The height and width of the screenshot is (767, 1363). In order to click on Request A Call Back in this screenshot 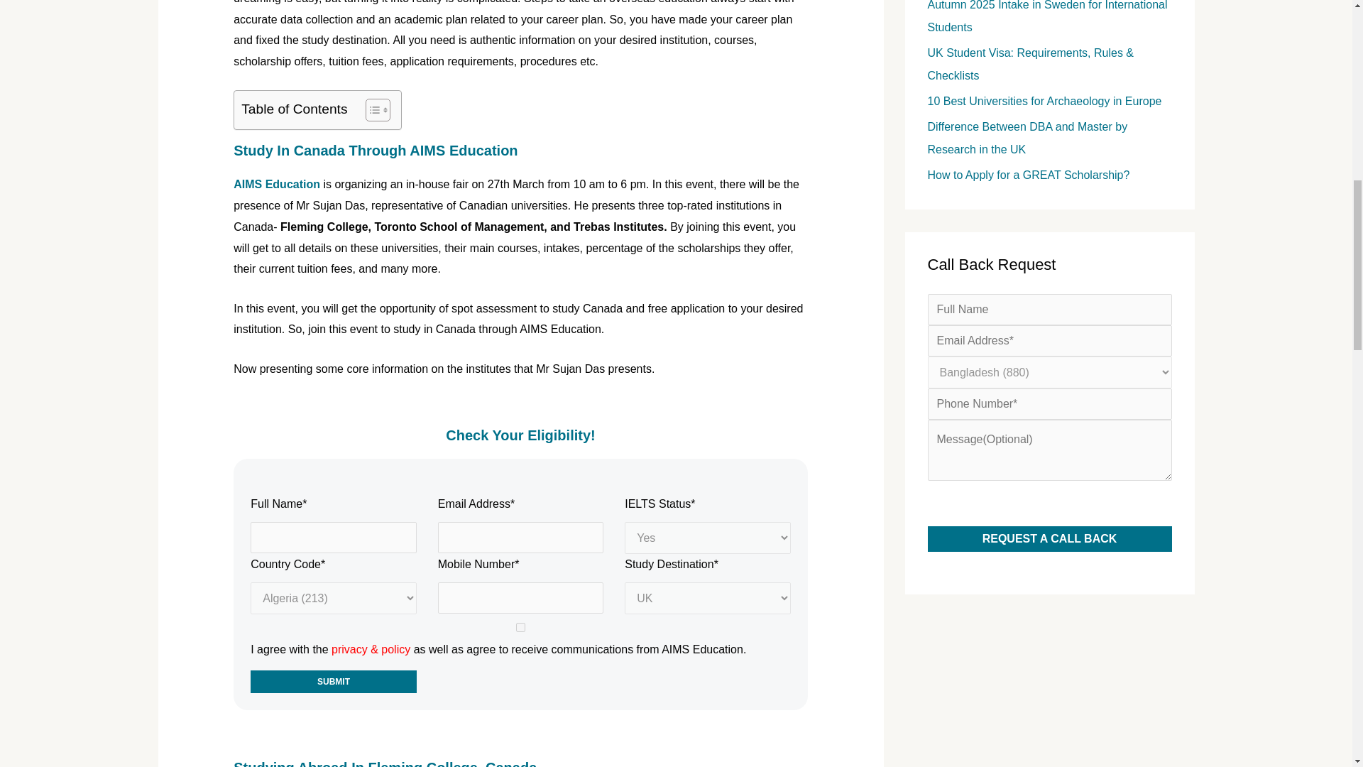, I will do `click(1049, 538)`.